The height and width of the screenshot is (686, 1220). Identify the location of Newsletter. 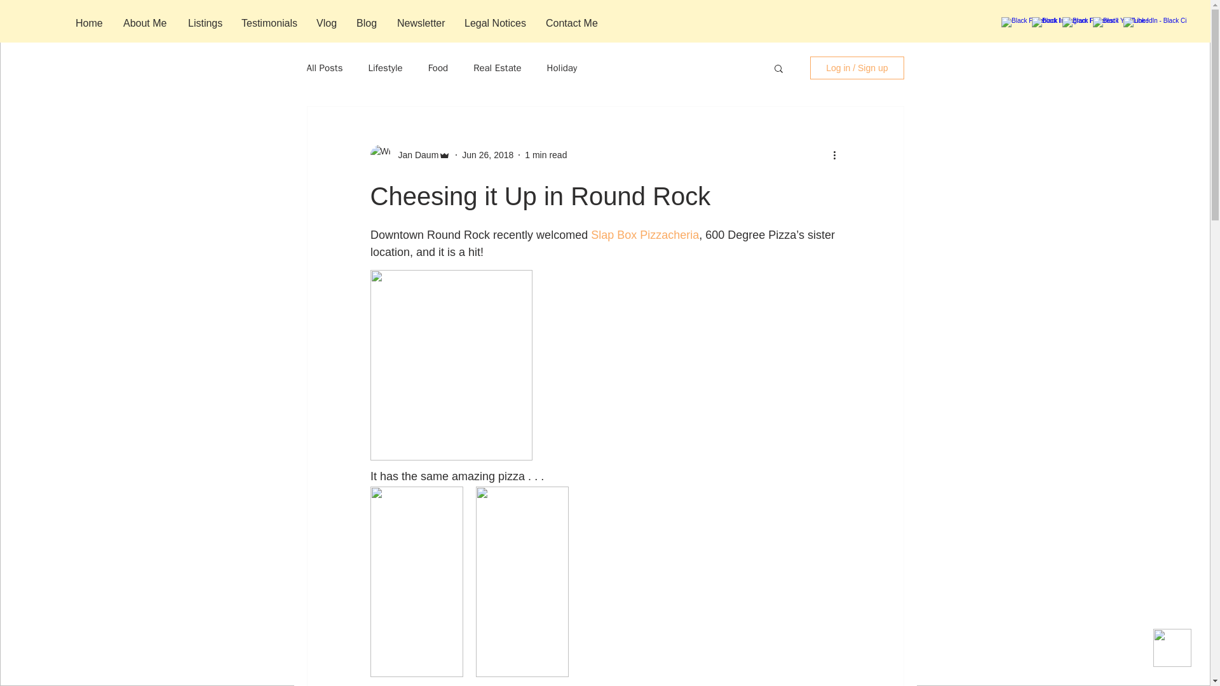
(421, 23).